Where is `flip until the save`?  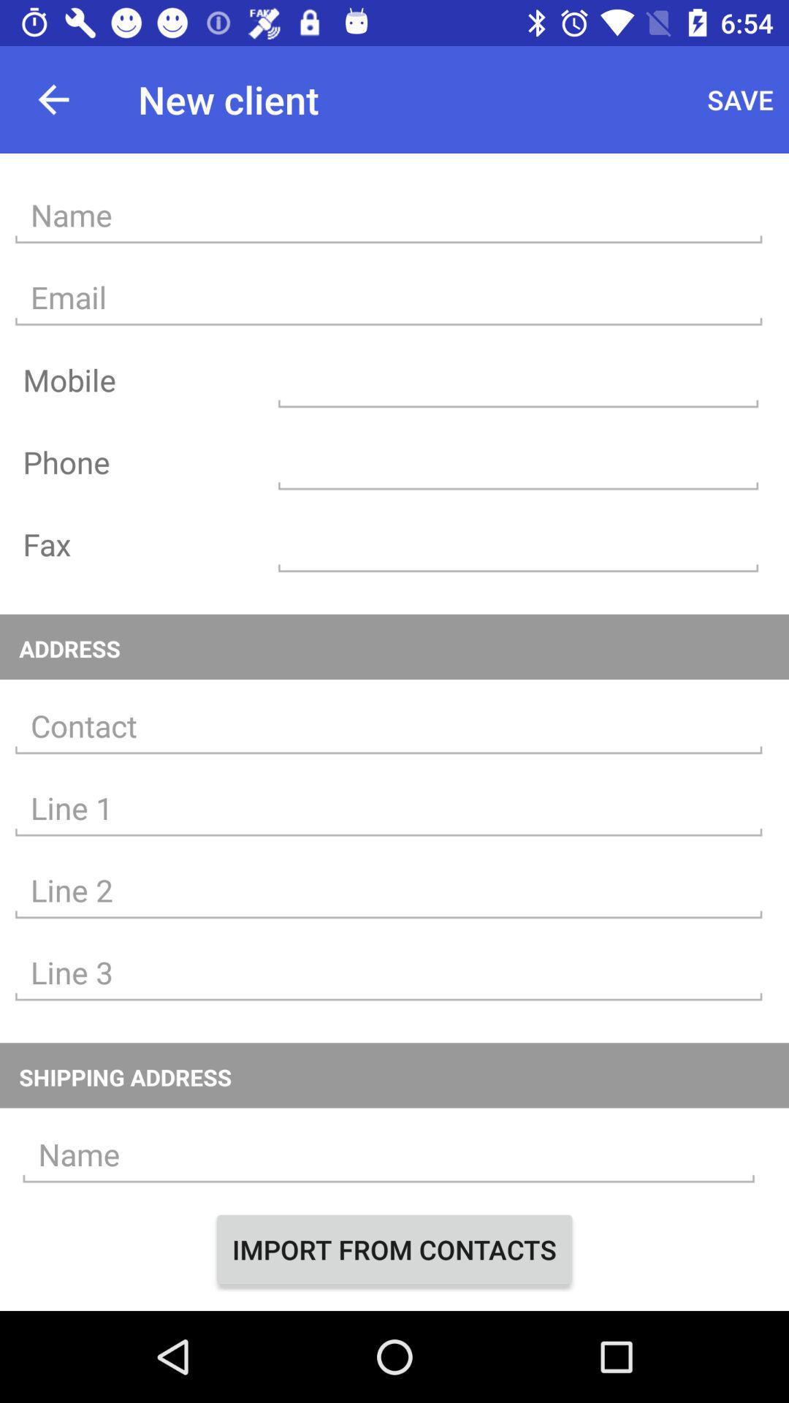 flip until the save is located at coordinates (741, 99).